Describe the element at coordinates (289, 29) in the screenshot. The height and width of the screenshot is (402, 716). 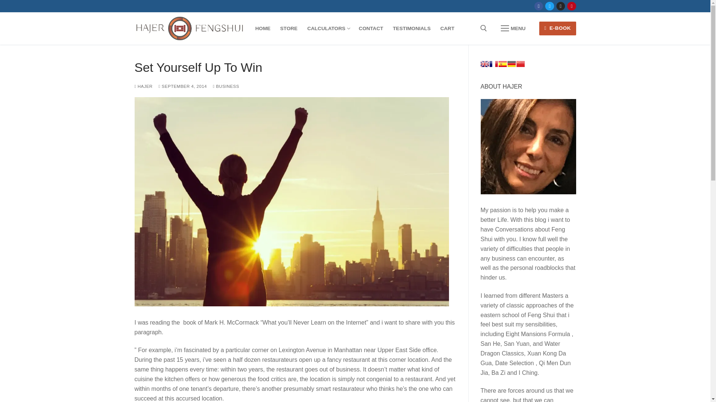
I see `STORE` at that location.